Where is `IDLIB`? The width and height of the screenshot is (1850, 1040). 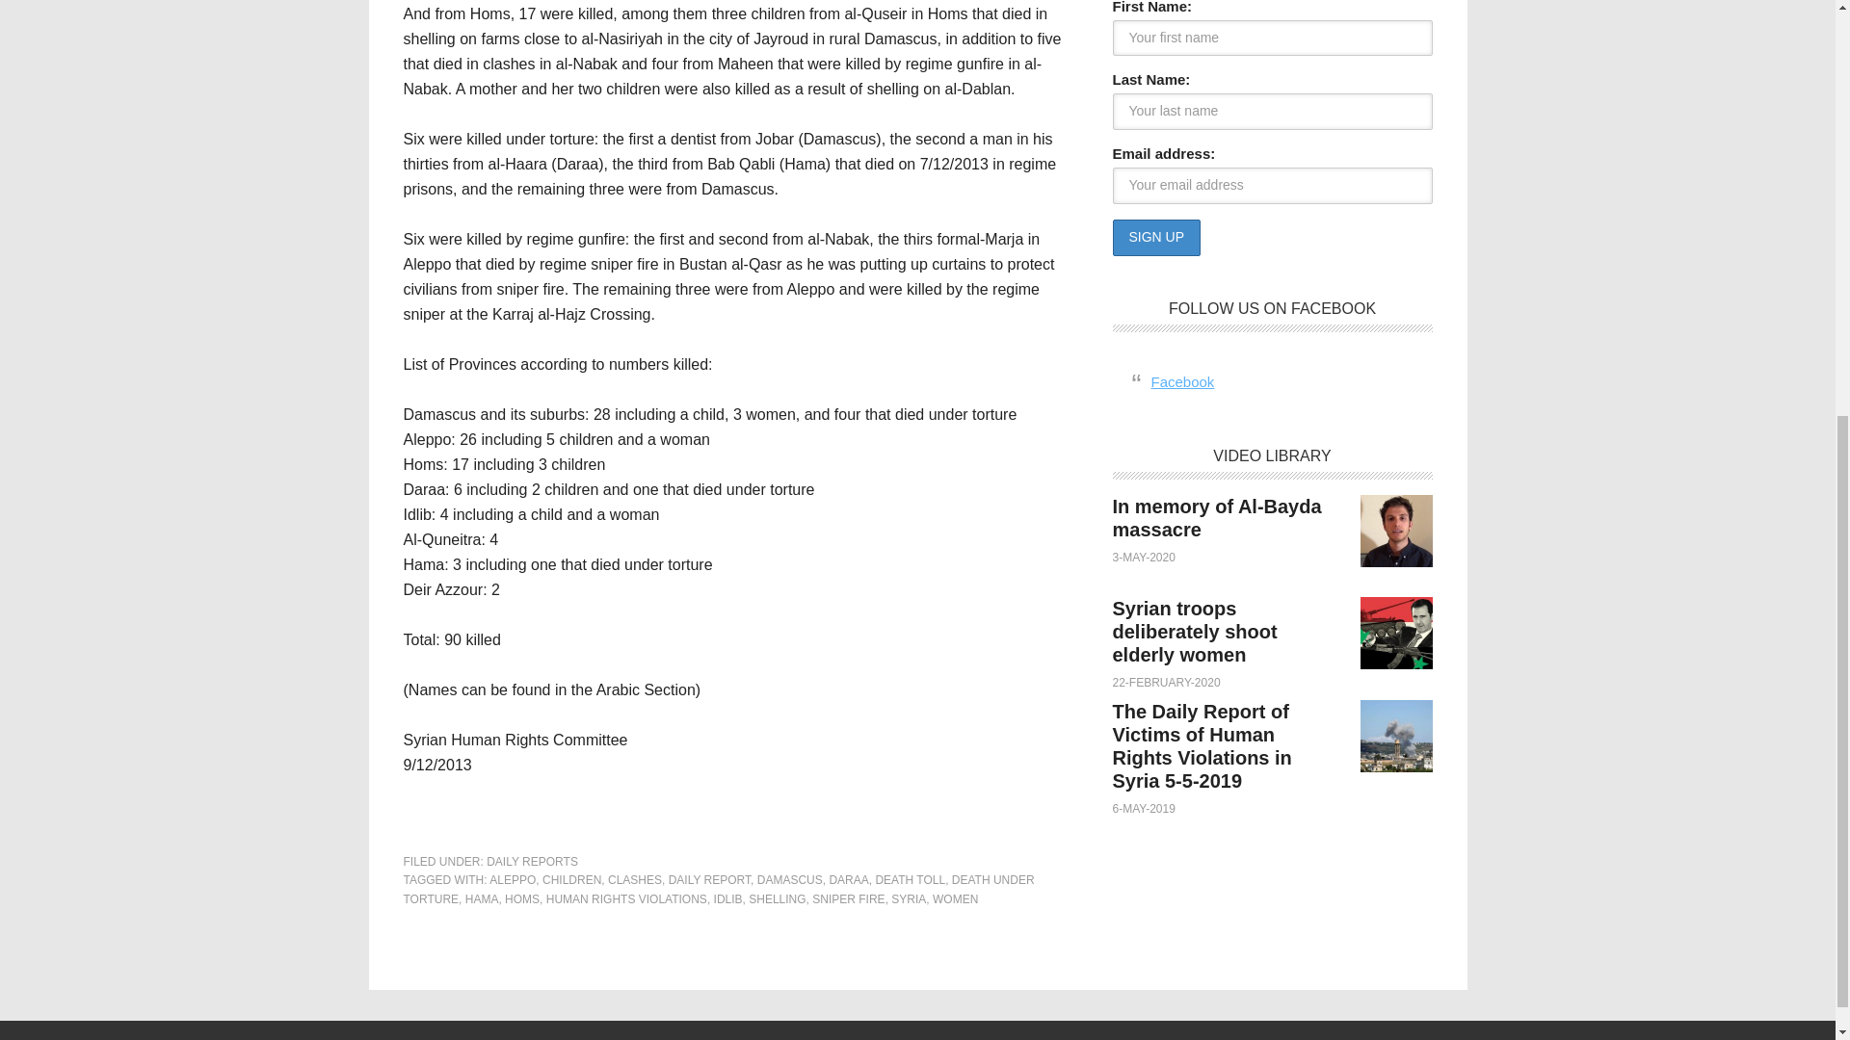
IDLIB is located at coordinates (728, 898).